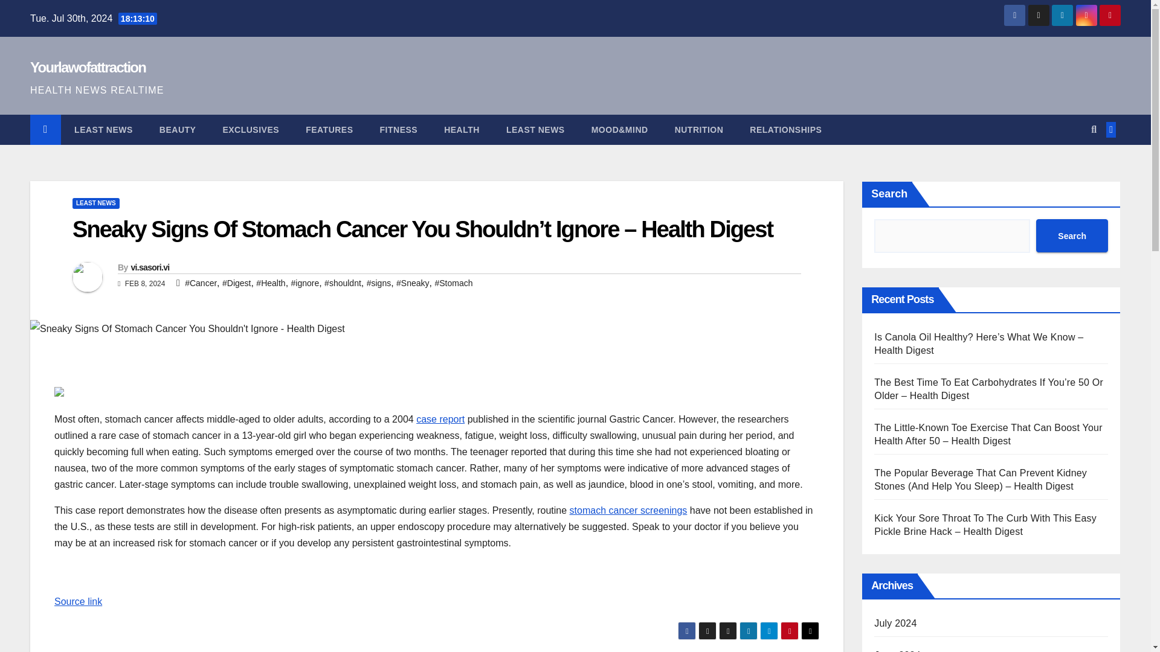 The image size is (1160, 652). I want to click on Yourlawofattraction, so click(88, 68).